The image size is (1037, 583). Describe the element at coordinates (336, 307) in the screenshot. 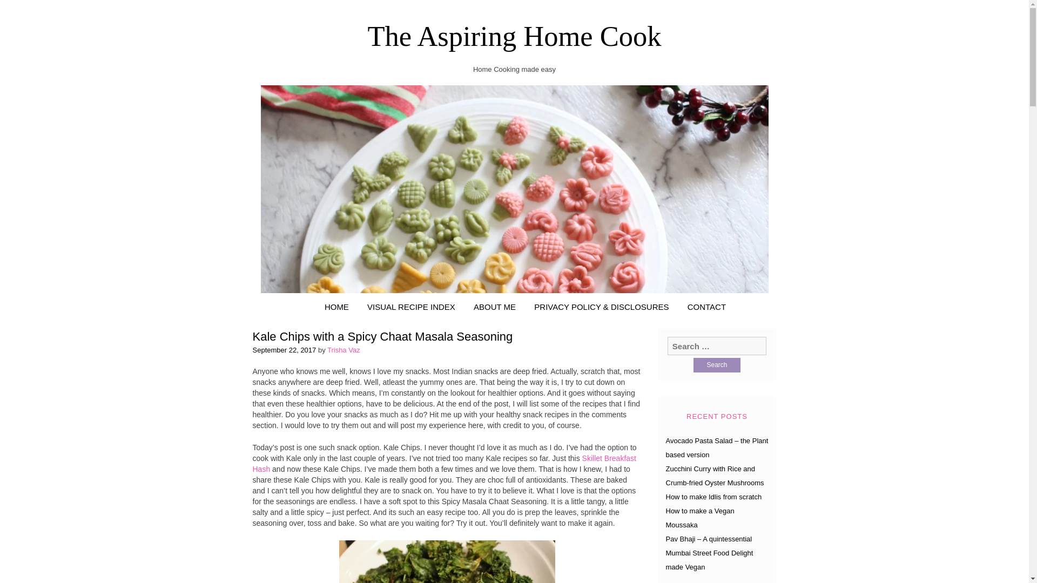

I see `HOME` at that location.